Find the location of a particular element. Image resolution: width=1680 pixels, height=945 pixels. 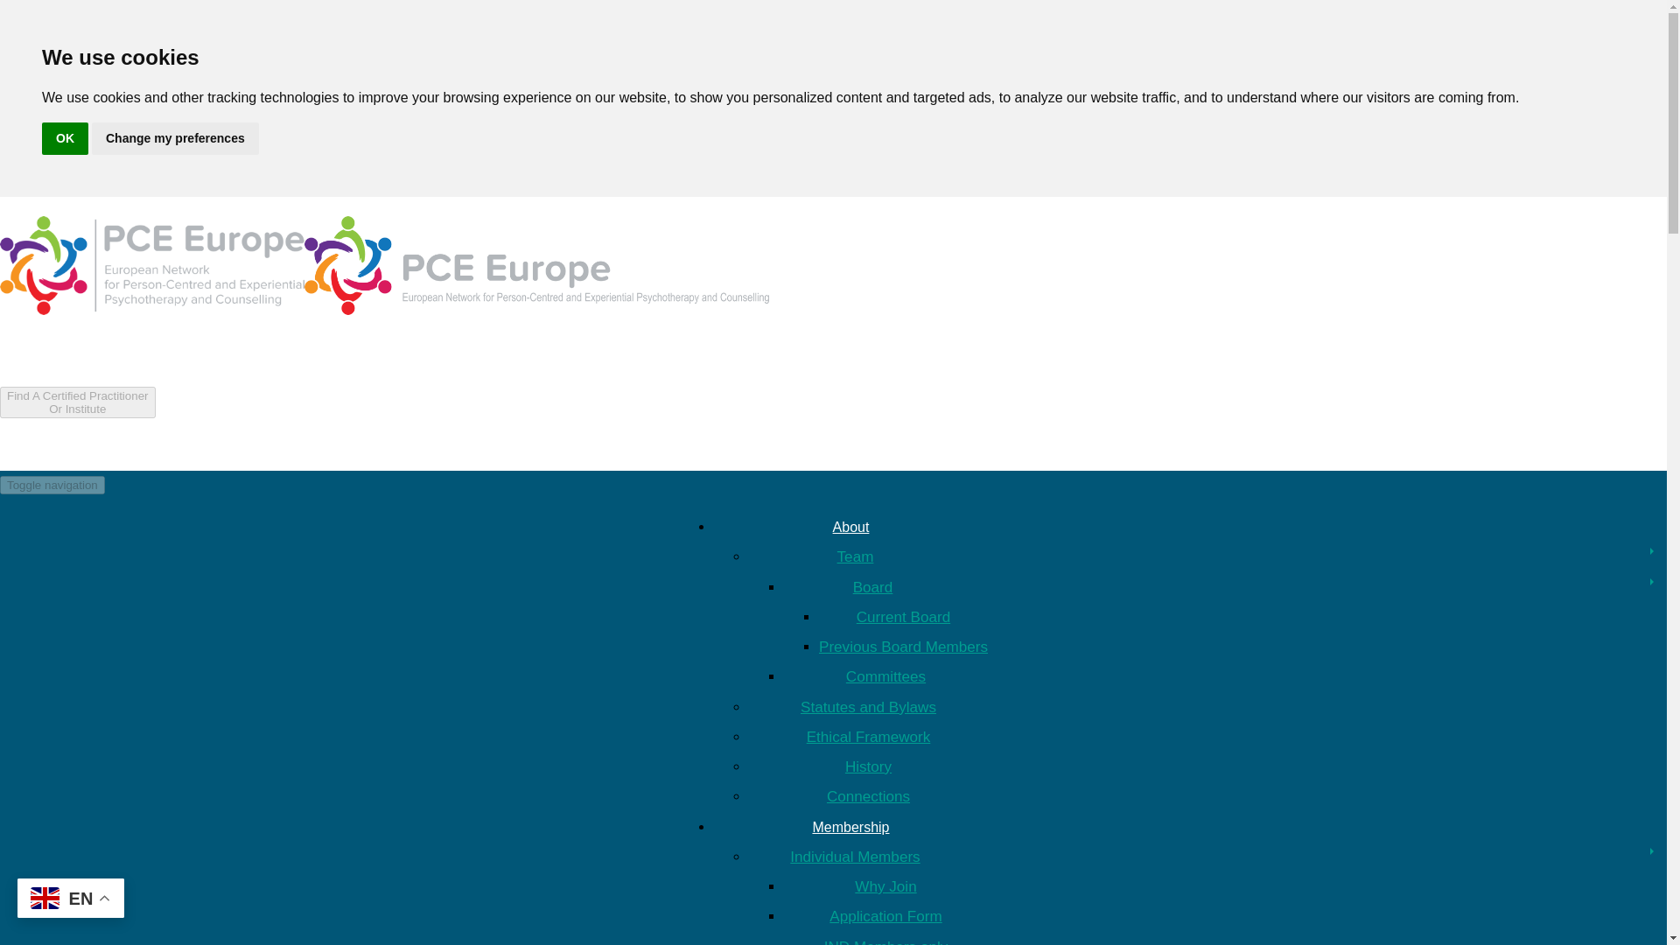

History is located at coordinates (868, 766).